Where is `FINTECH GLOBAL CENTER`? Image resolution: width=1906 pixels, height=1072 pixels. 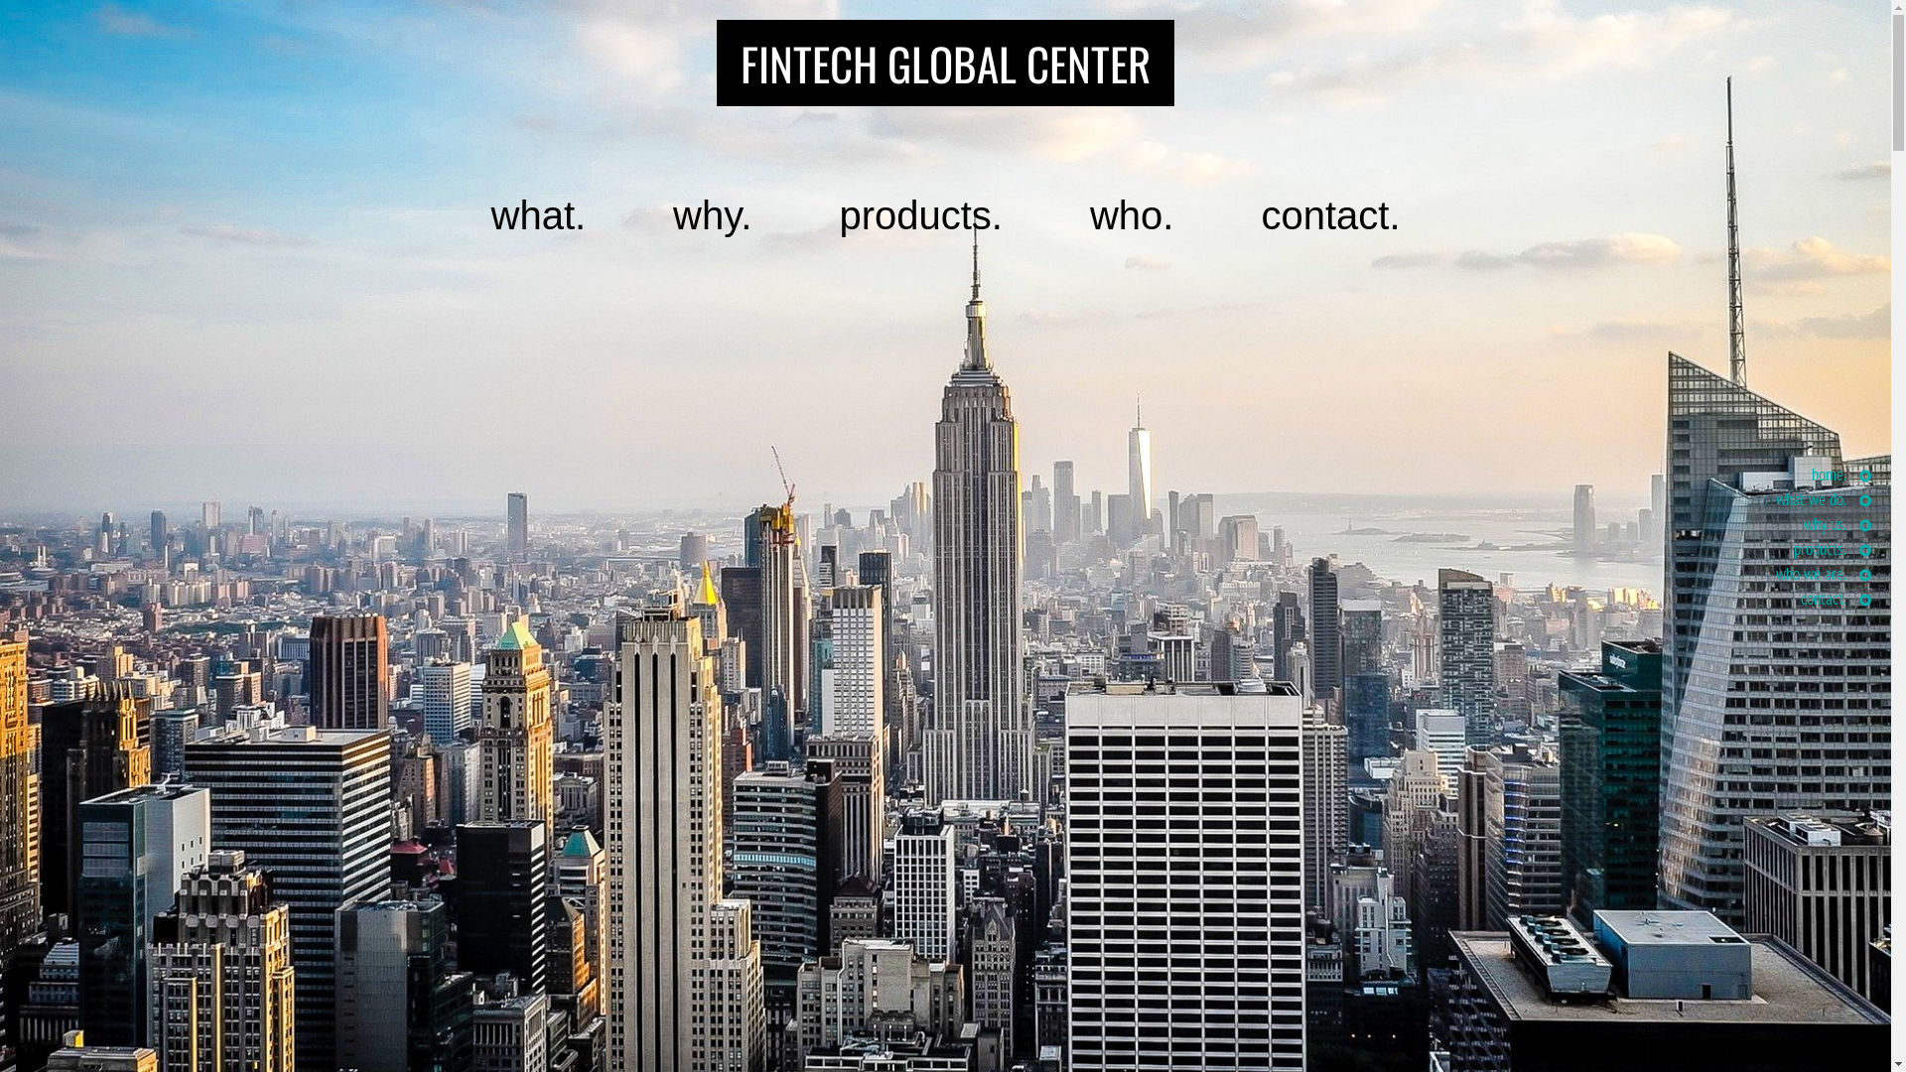
FINTECH GLOBAL CENTER is located at coordinates (945, 64).